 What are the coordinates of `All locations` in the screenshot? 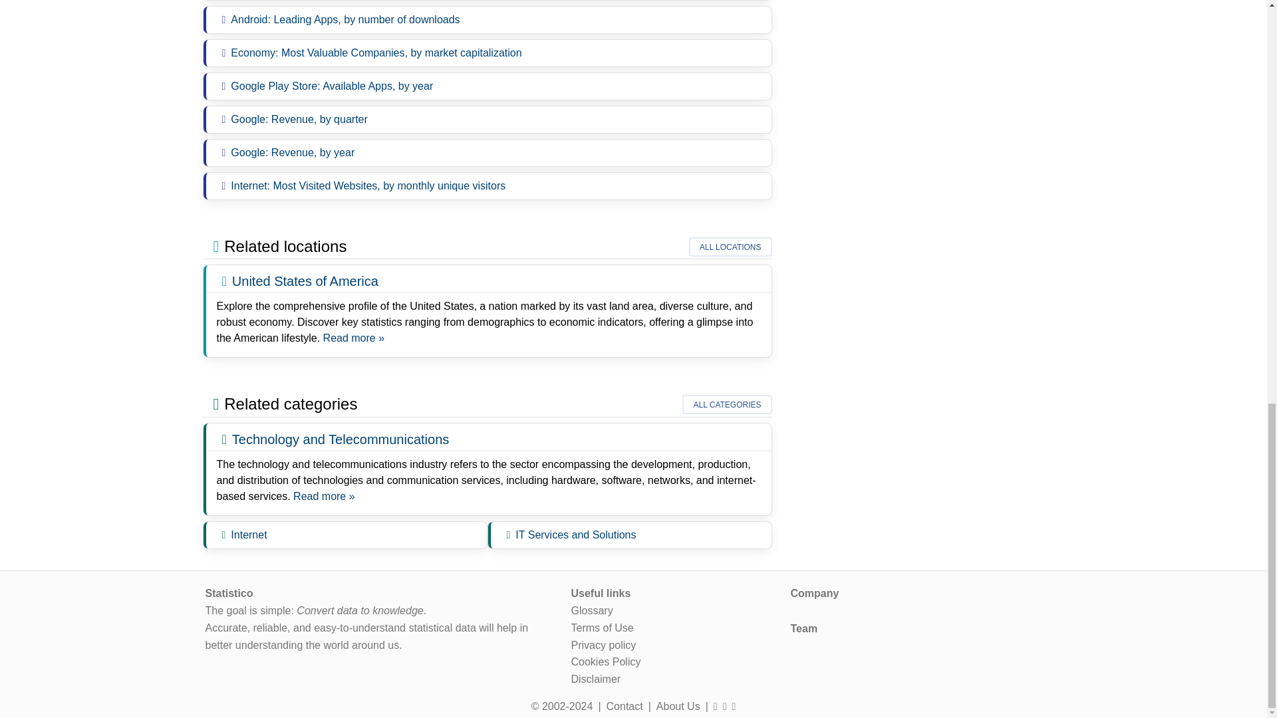 It's located at (730, 247).